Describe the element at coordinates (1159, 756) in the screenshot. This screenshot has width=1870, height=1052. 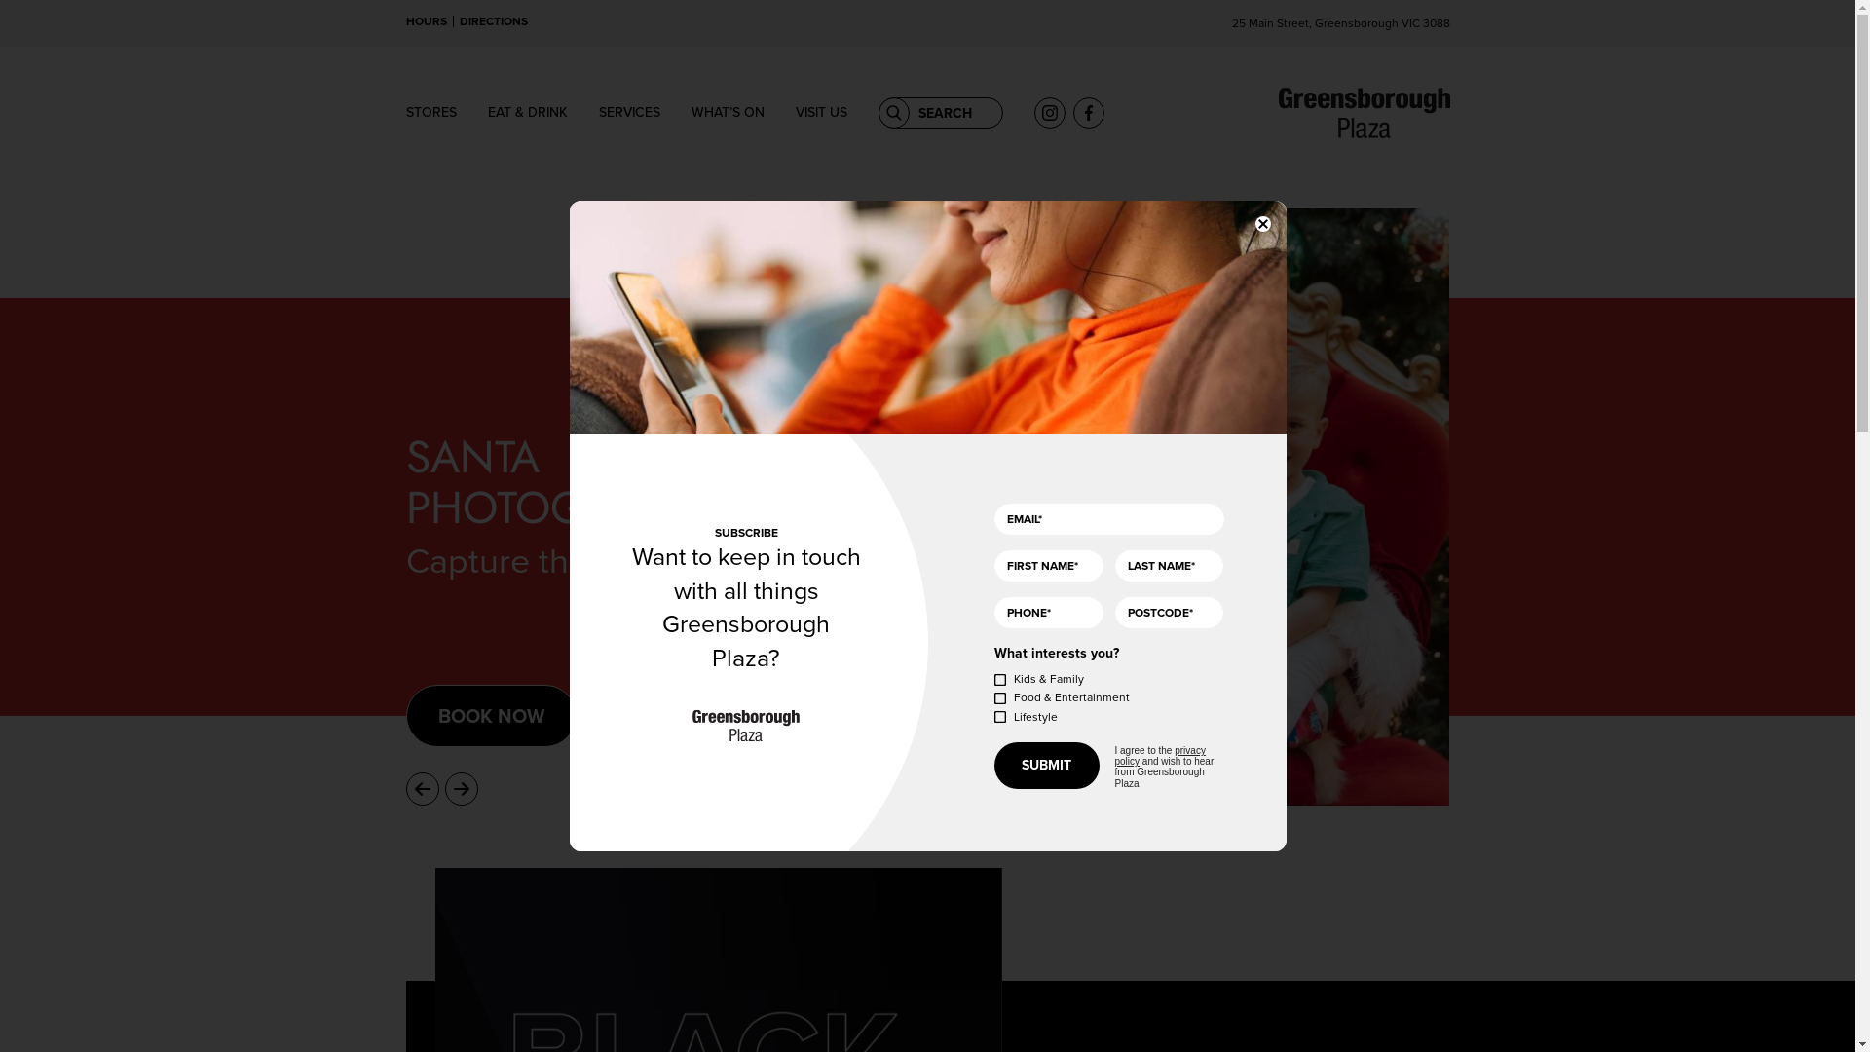
I see `privacy policy` at that location.